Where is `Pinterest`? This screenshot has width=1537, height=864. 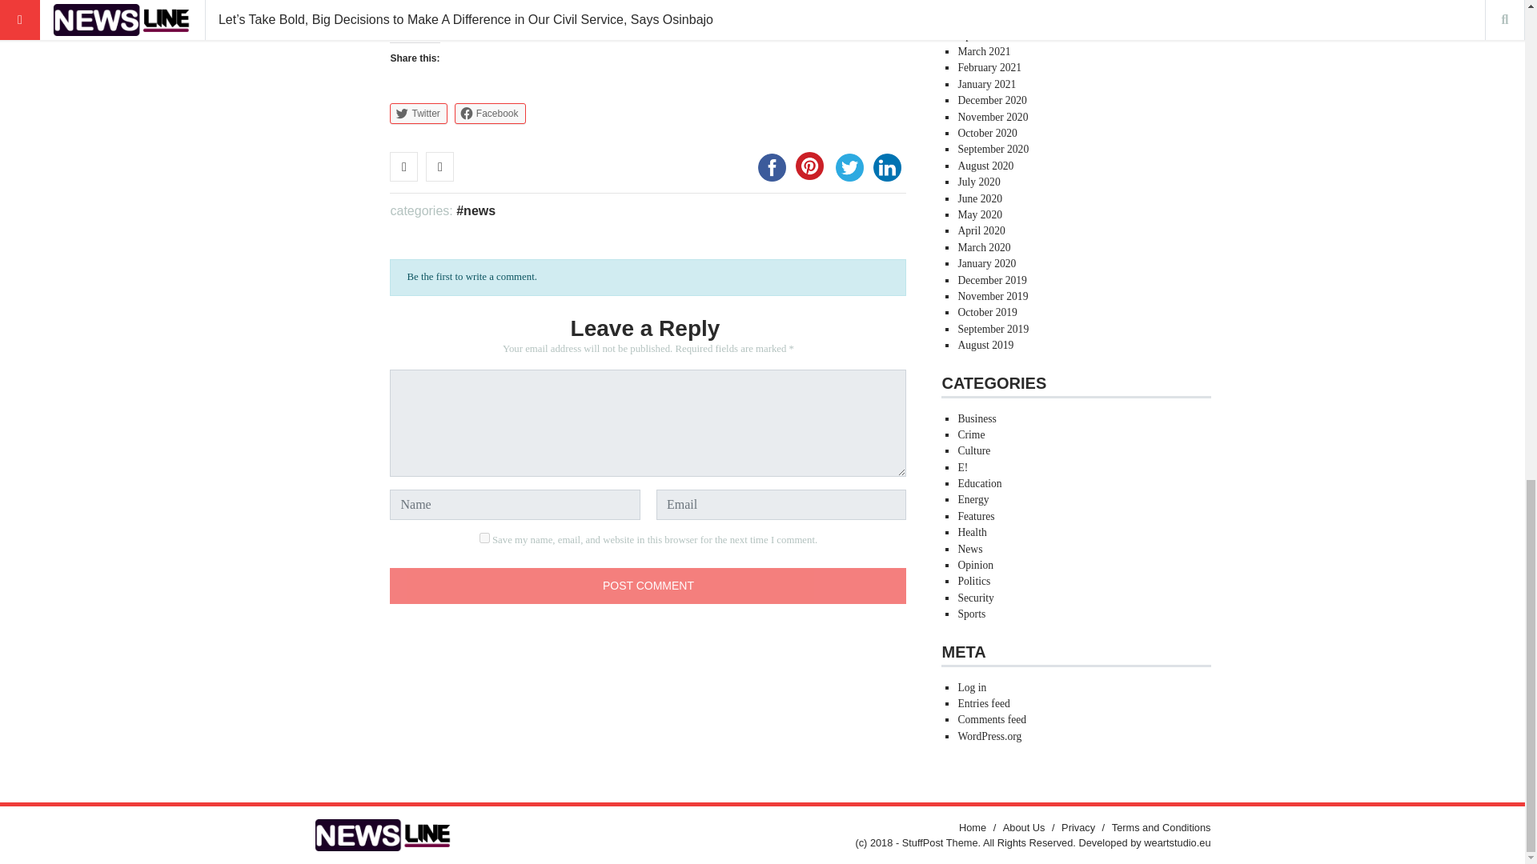
Pinterest is located at coordinates (809, 166).